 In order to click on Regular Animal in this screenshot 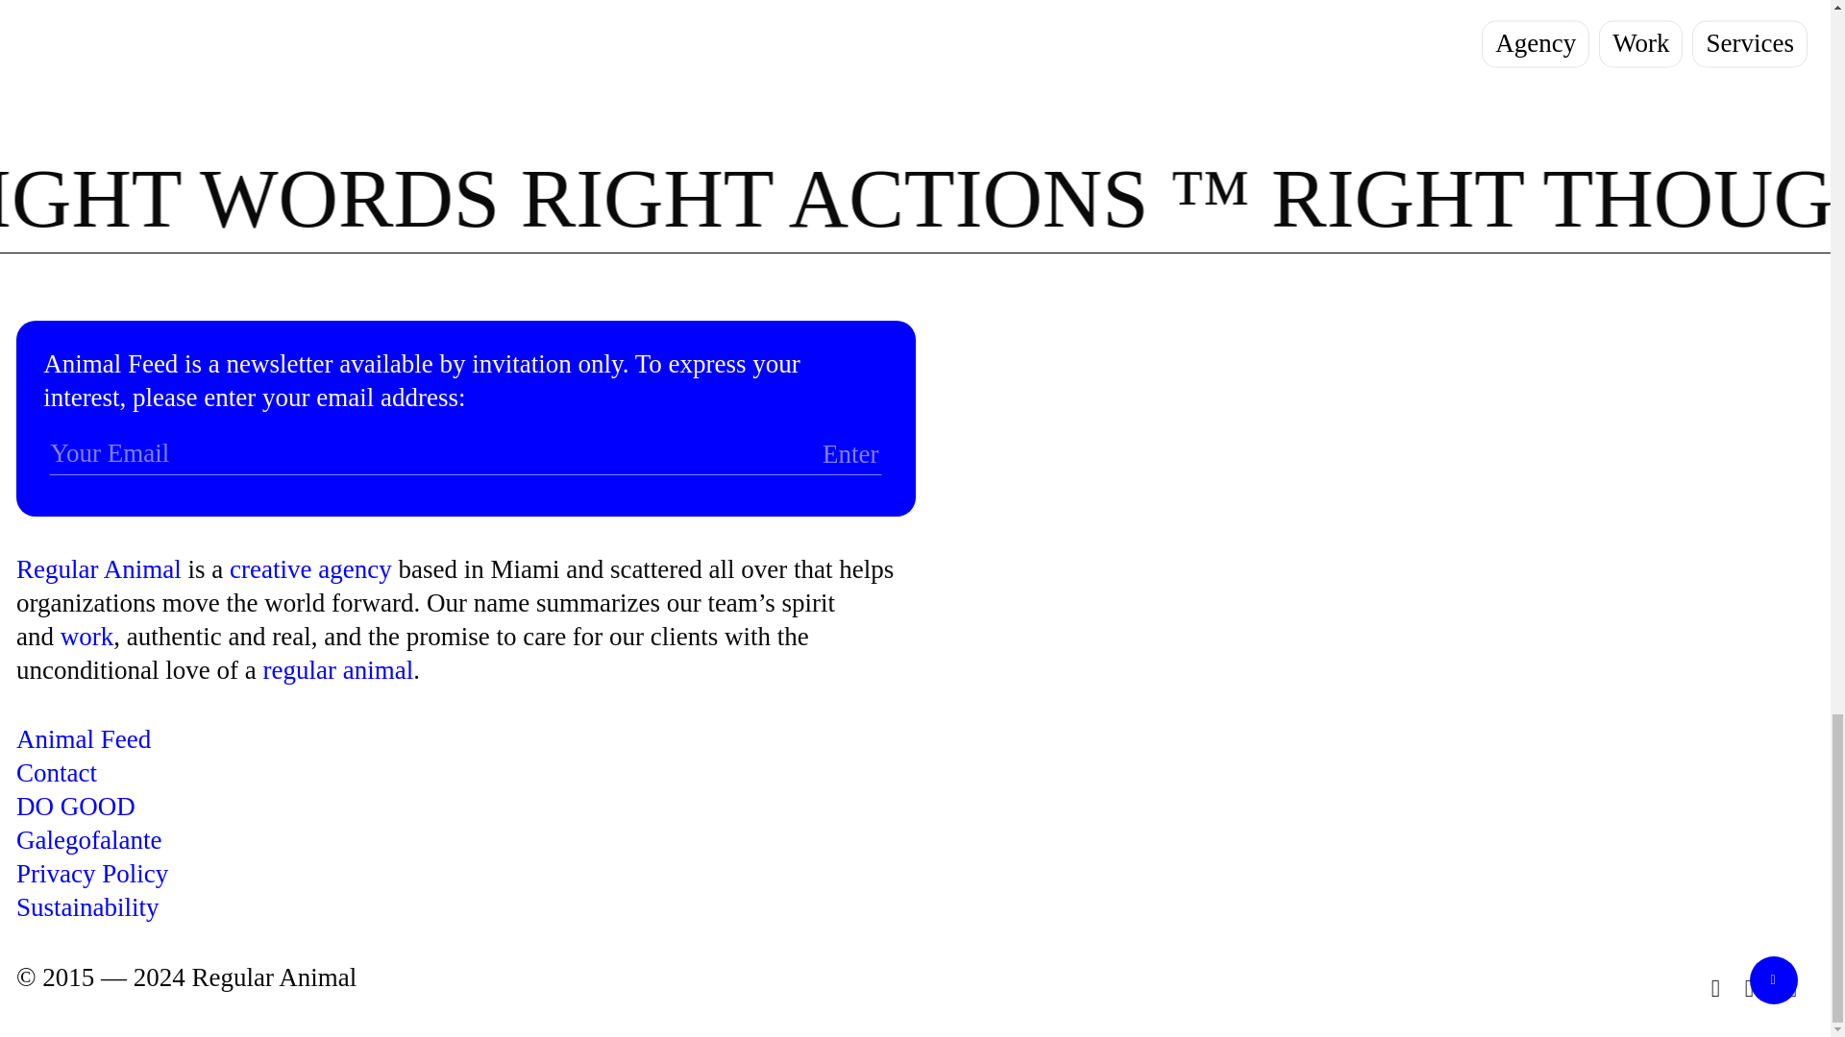, I will do `click(98, 568)`.